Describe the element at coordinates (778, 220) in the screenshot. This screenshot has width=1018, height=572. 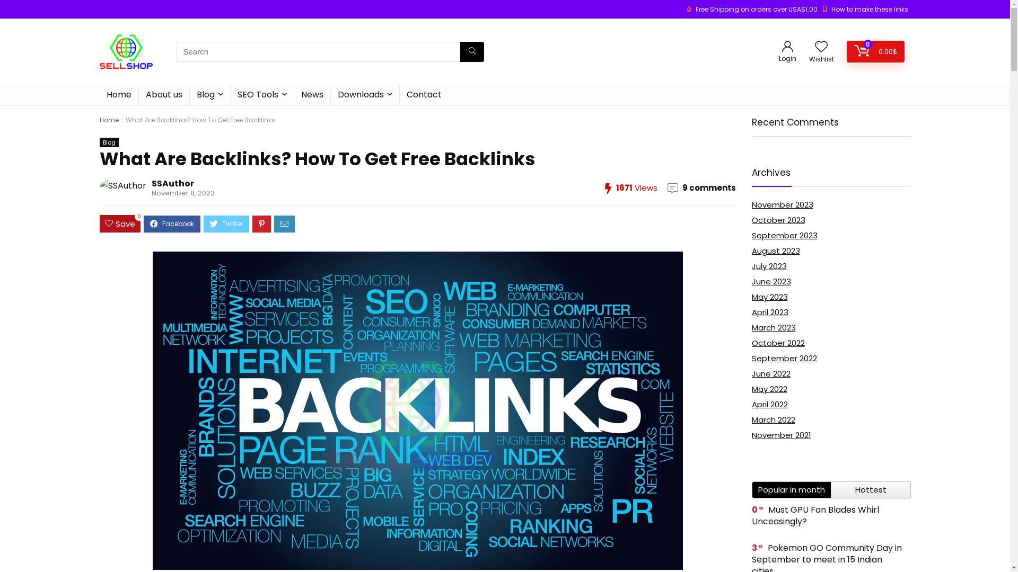
I see `October 2023` at that location.